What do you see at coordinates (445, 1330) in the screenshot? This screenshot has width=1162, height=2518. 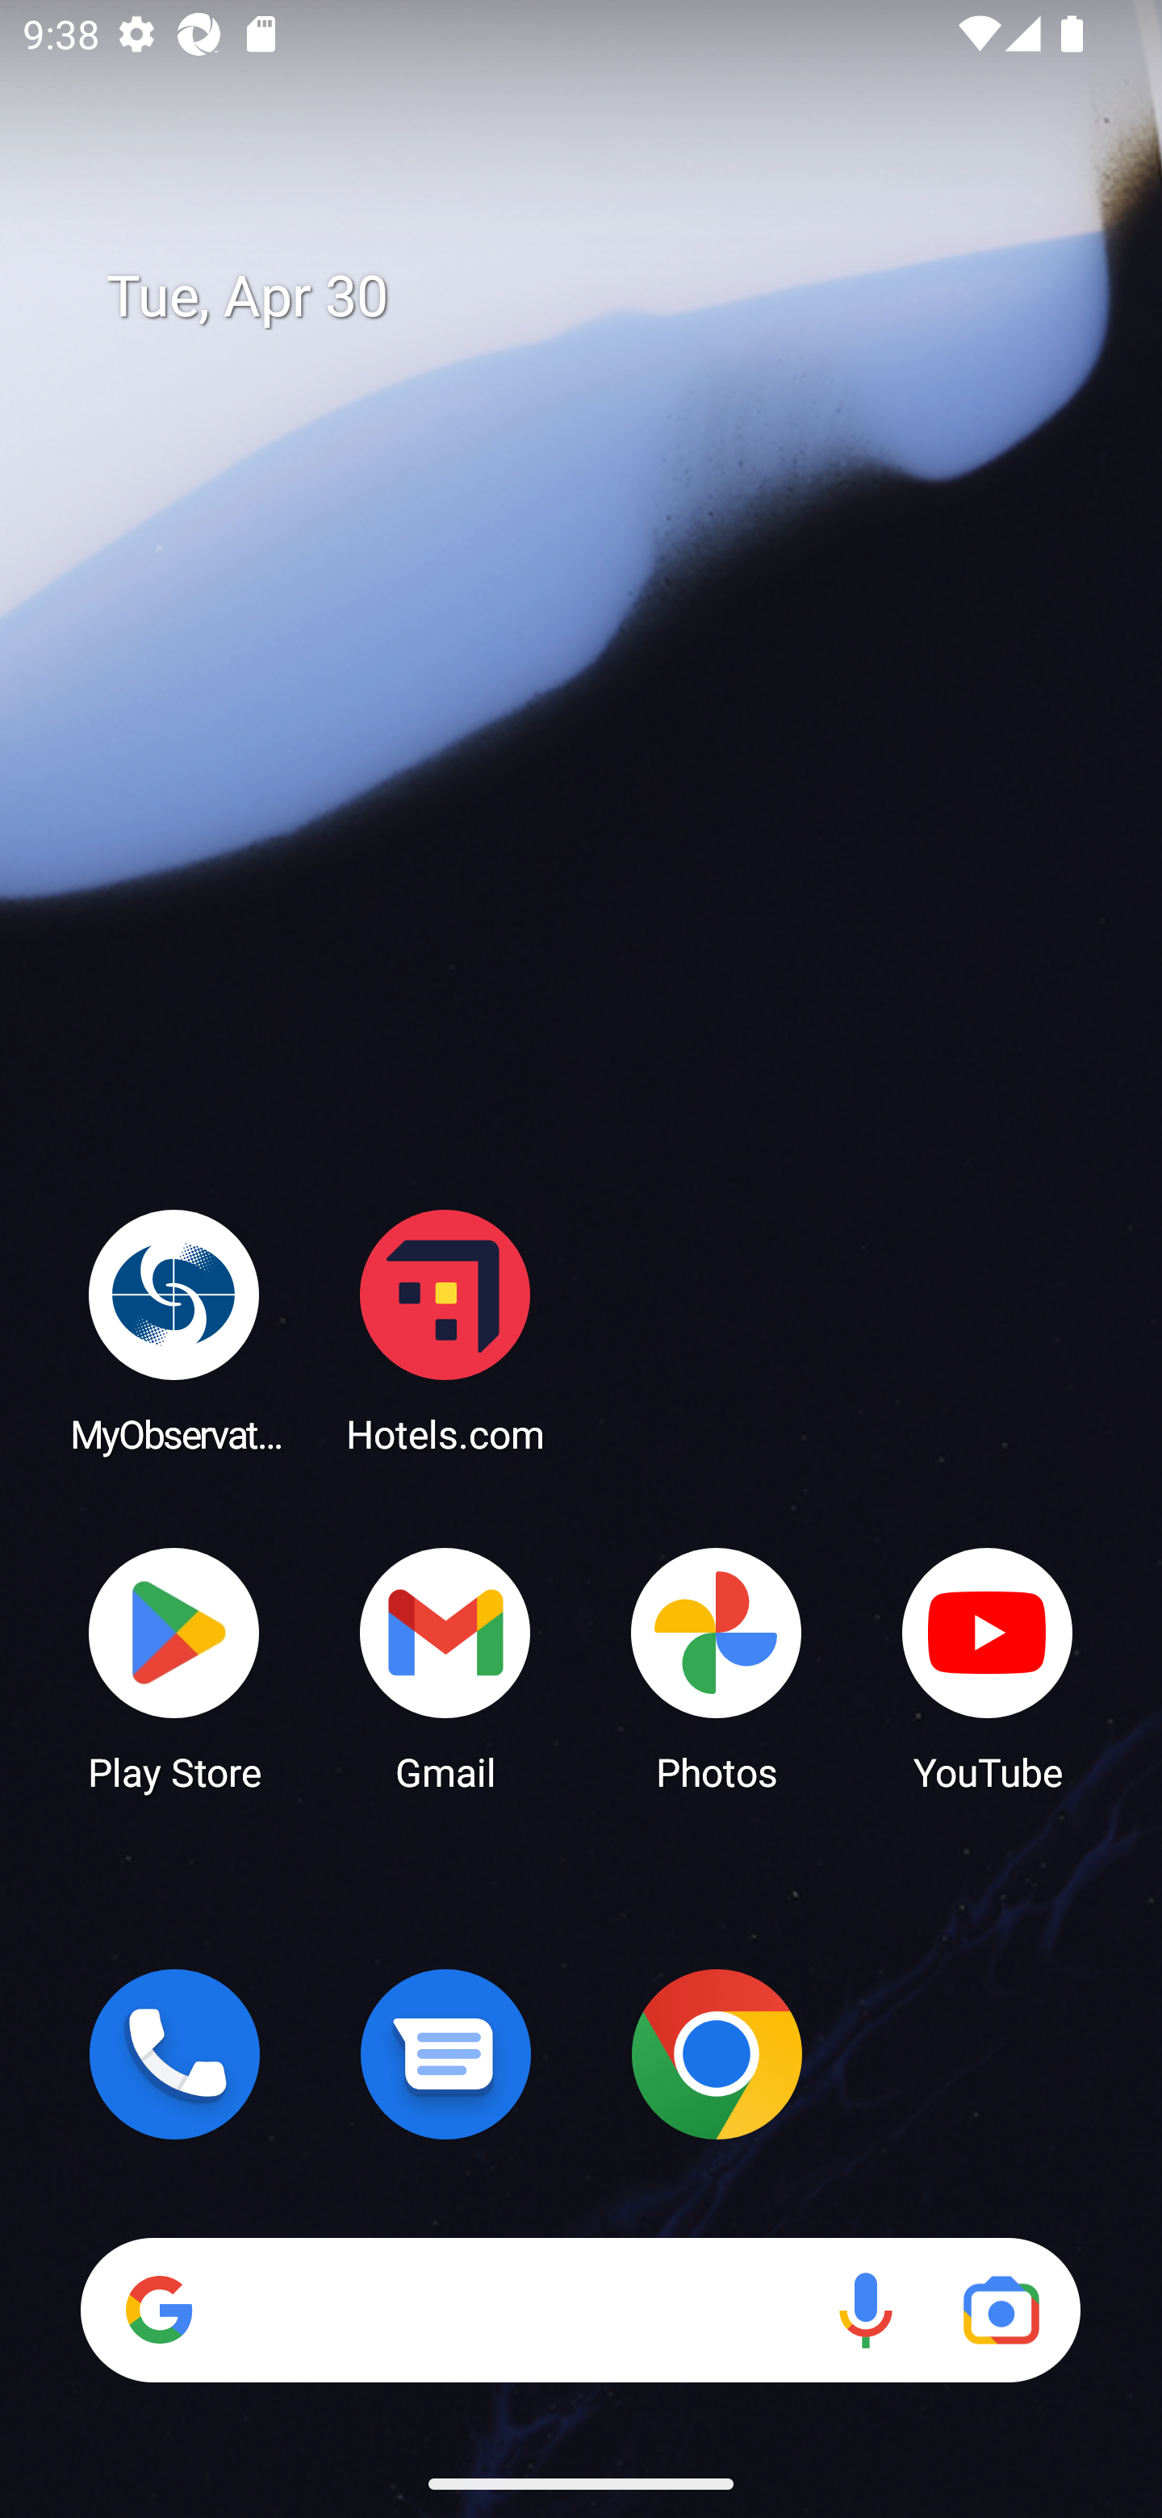 I see `Hotels.com` at bounding box center [445, 1330].